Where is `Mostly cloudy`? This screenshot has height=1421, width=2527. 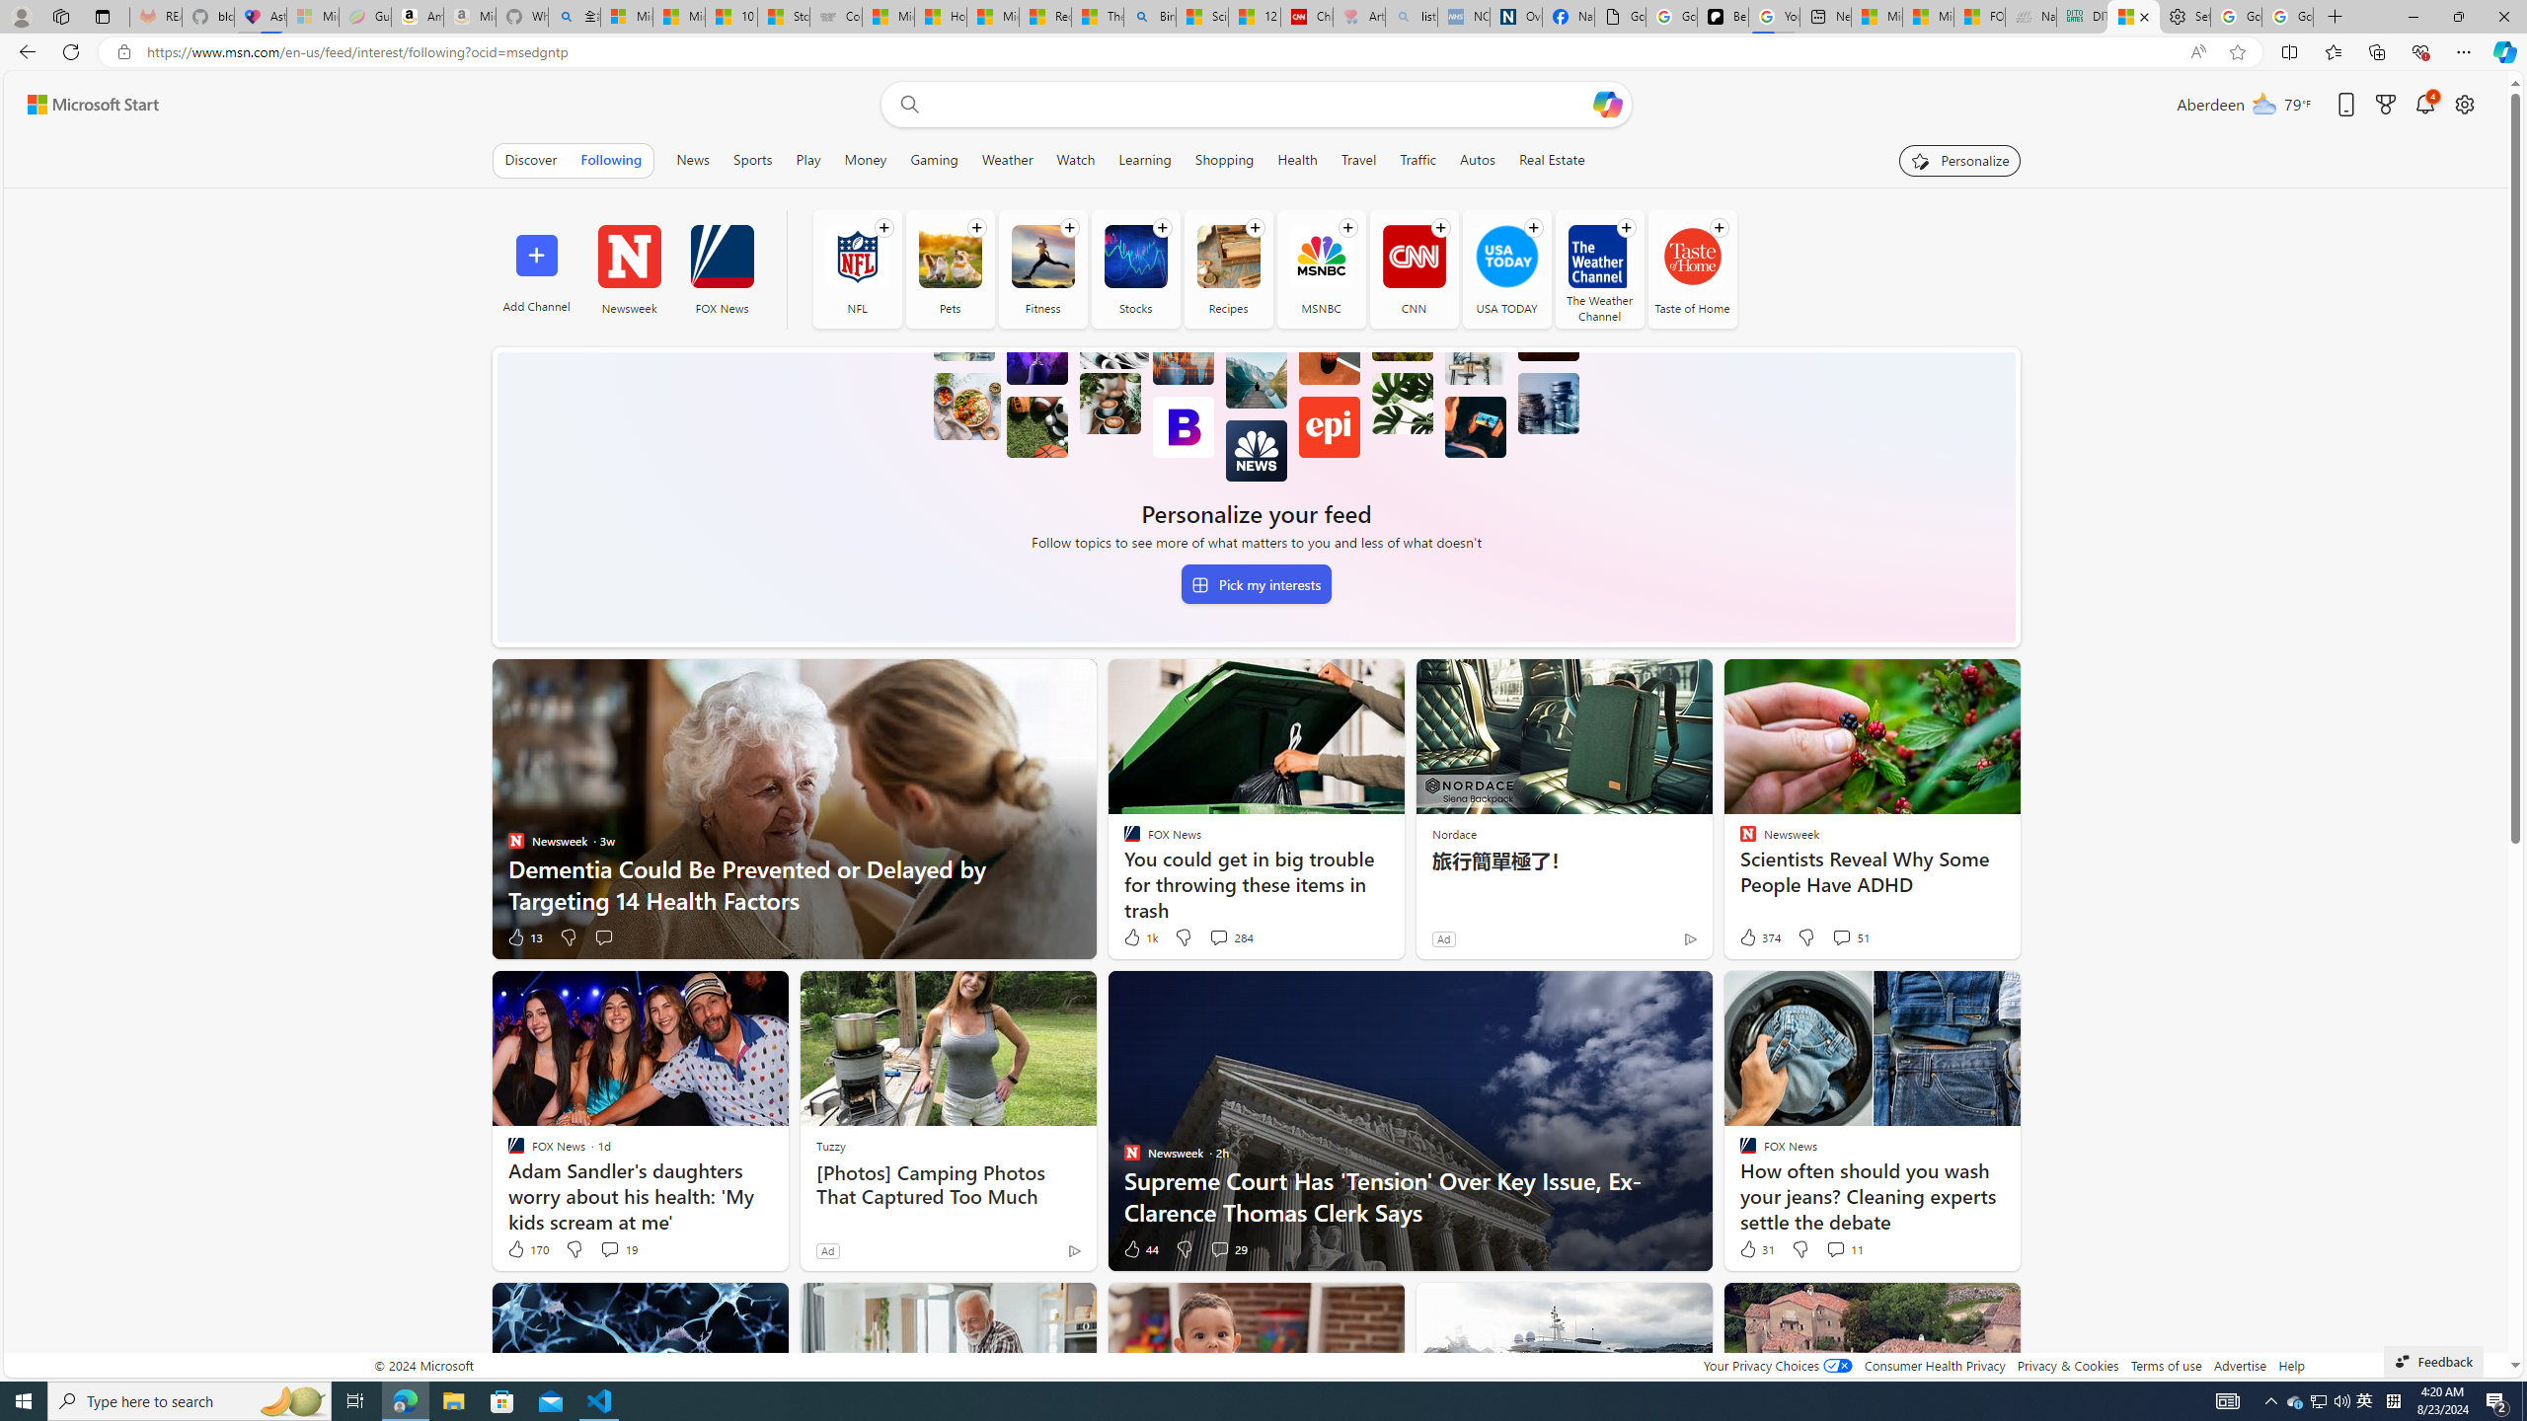
Mostly cloudy is located at coordinates (2263, 103).